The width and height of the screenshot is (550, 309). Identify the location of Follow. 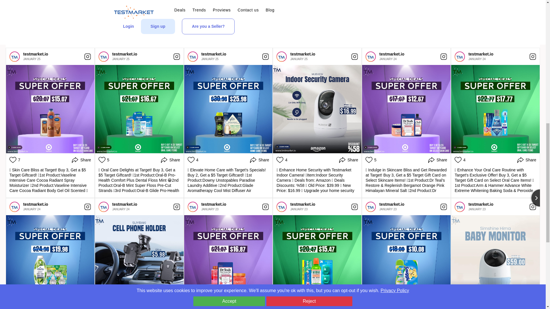
(345, 35).